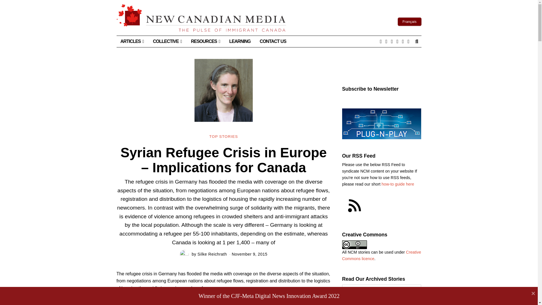  I want to click on RESOURCES, so click(205, 42).